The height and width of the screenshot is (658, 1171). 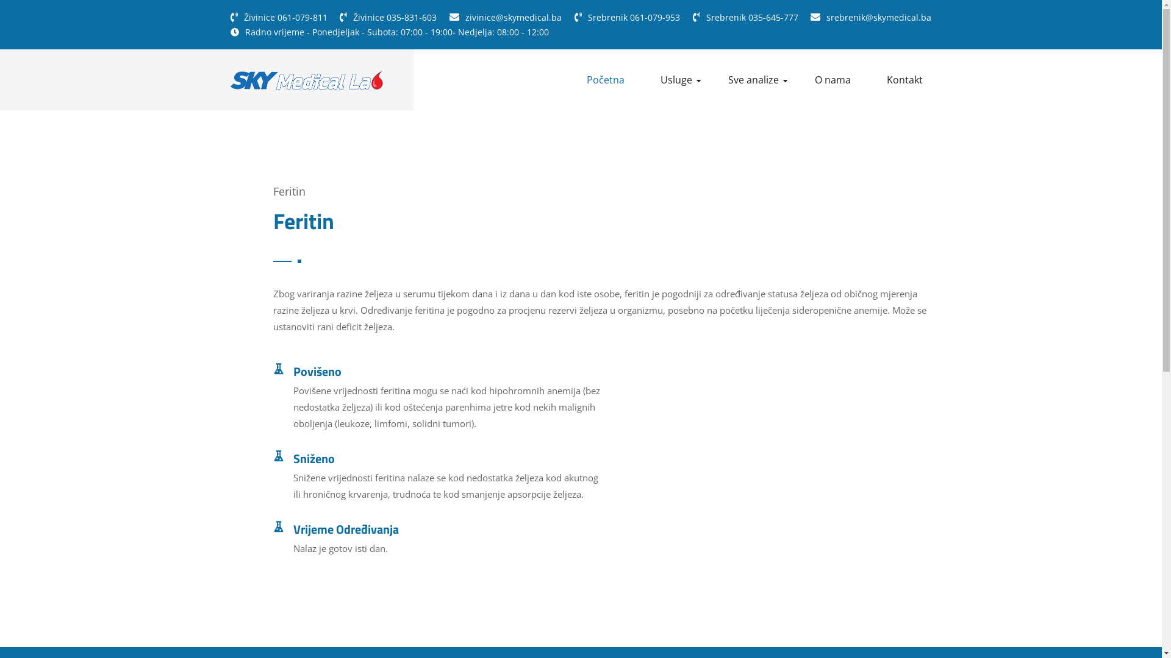 I want to click on srebrenik@skymedical.ba, so click(x=879, y=17).